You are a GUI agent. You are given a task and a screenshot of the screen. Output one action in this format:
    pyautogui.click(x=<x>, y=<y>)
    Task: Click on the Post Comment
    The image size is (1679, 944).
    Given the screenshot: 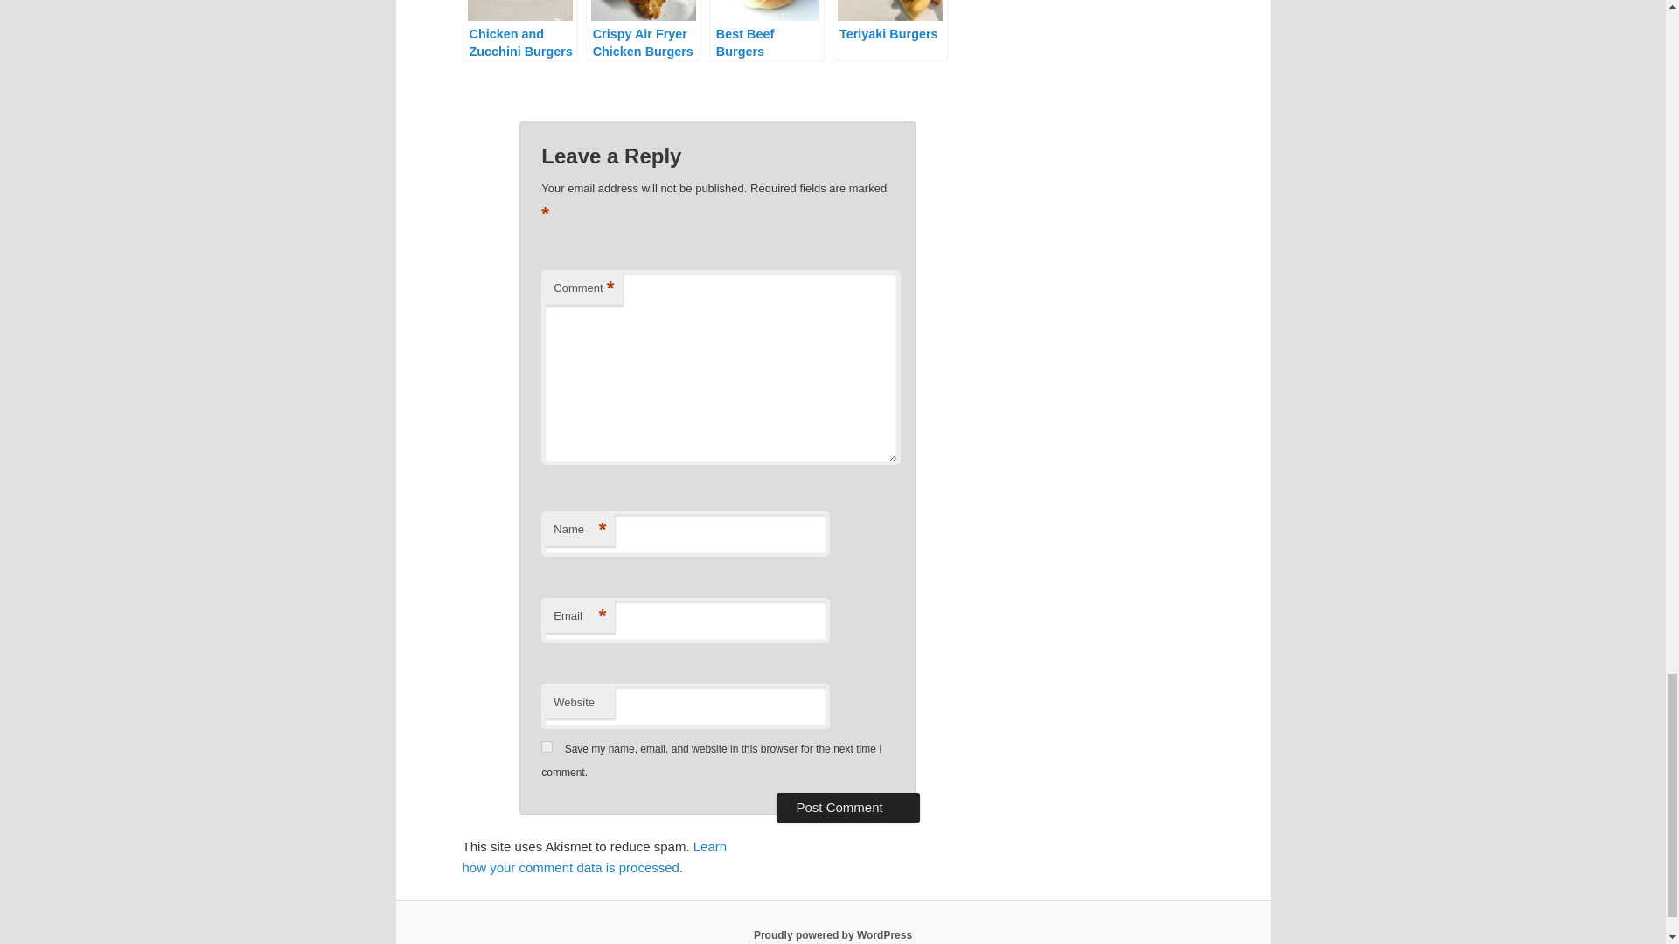 What is the action you would take?
    pyautogui.click(x=846, y=808)
    